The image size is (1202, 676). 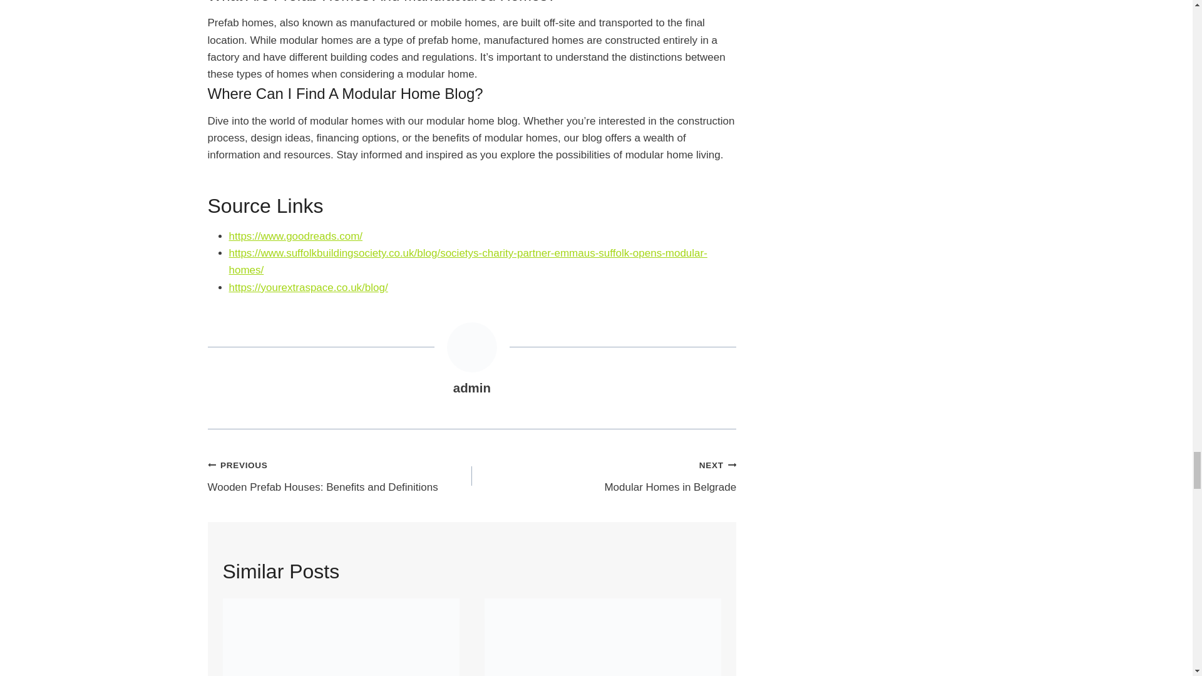 What do you see at coordinates (340, 476) in the screenshot?
I see `admin` at bounding box center [340, 476].